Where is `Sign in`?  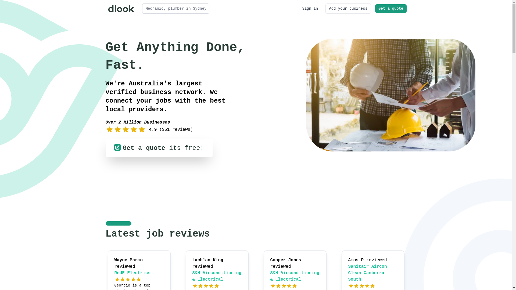
Sign in is located at coordinates (310, 9).